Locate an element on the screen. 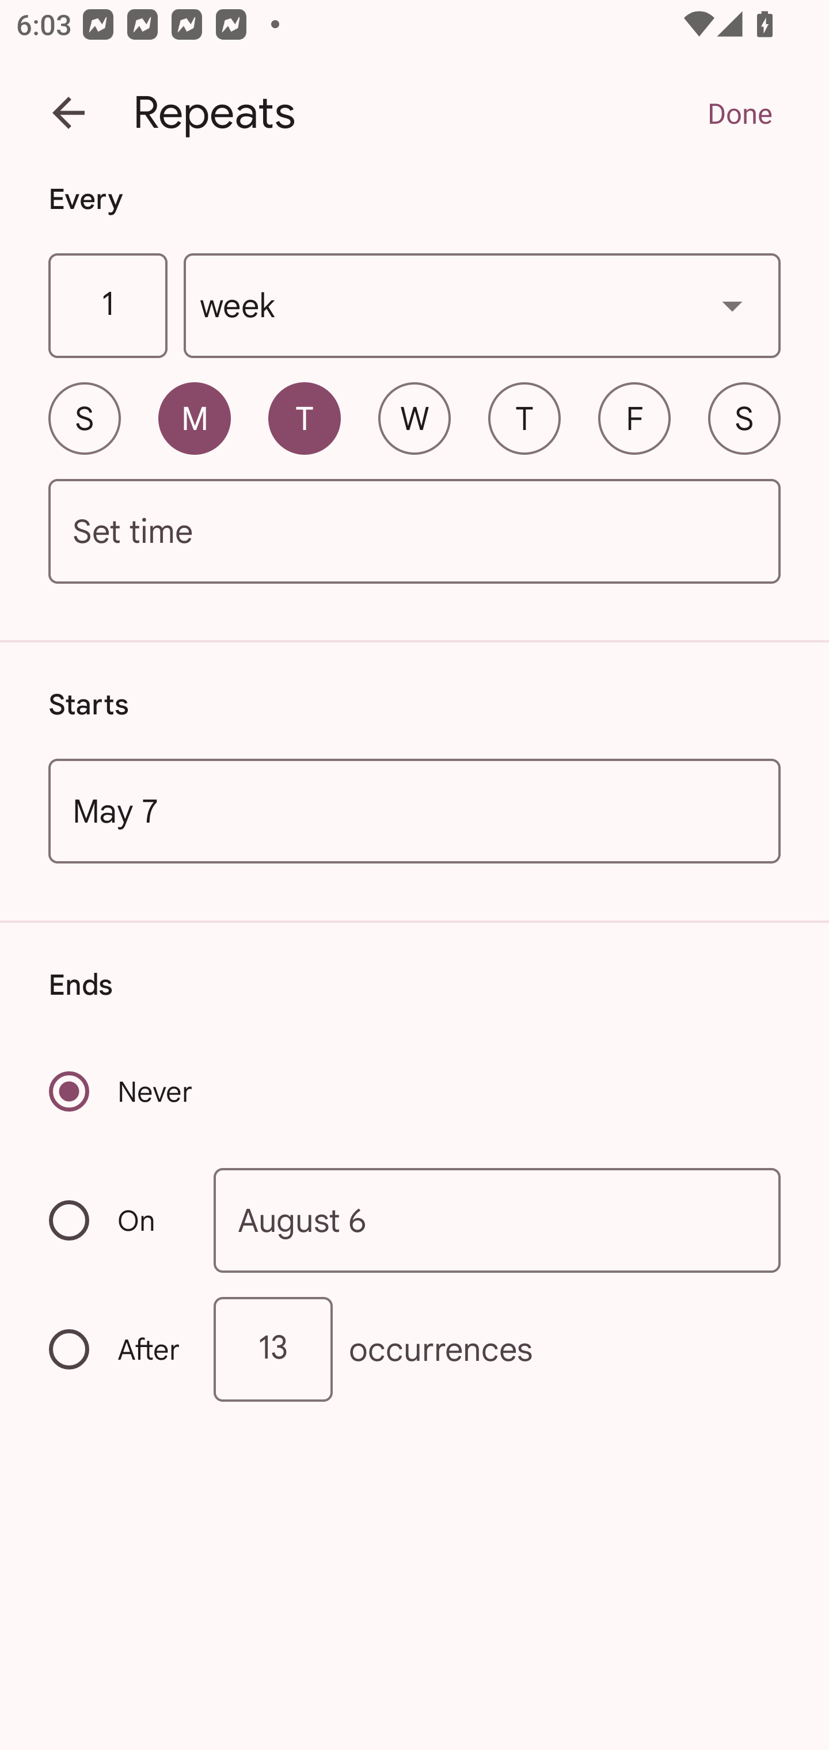 Image resolution: width=829 pixels, height=1750 pixels. week is located at coordinates (482, 306).